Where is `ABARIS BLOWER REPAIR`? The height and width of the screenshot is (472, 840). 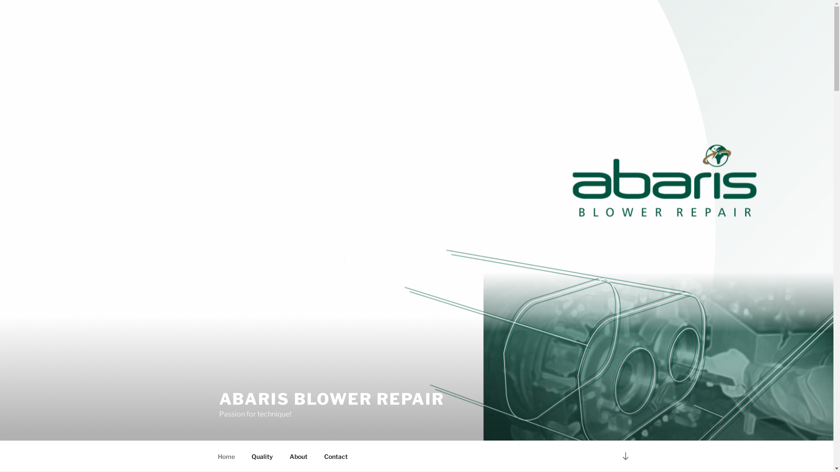
ABARIS BLOWER REPAIR is located at coordinates (332, 399).